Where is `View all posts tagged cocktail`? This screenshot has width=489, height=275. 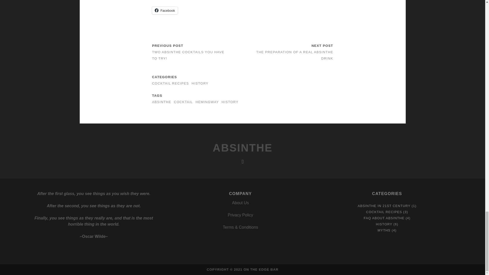
View all posts tagged cocktail is located at coordinates (183, 102).